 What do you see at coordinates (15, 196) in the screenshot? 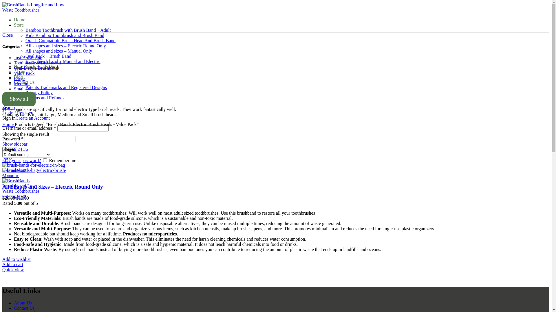
I see `0 items $0.00` at bounding box center [15, 196].